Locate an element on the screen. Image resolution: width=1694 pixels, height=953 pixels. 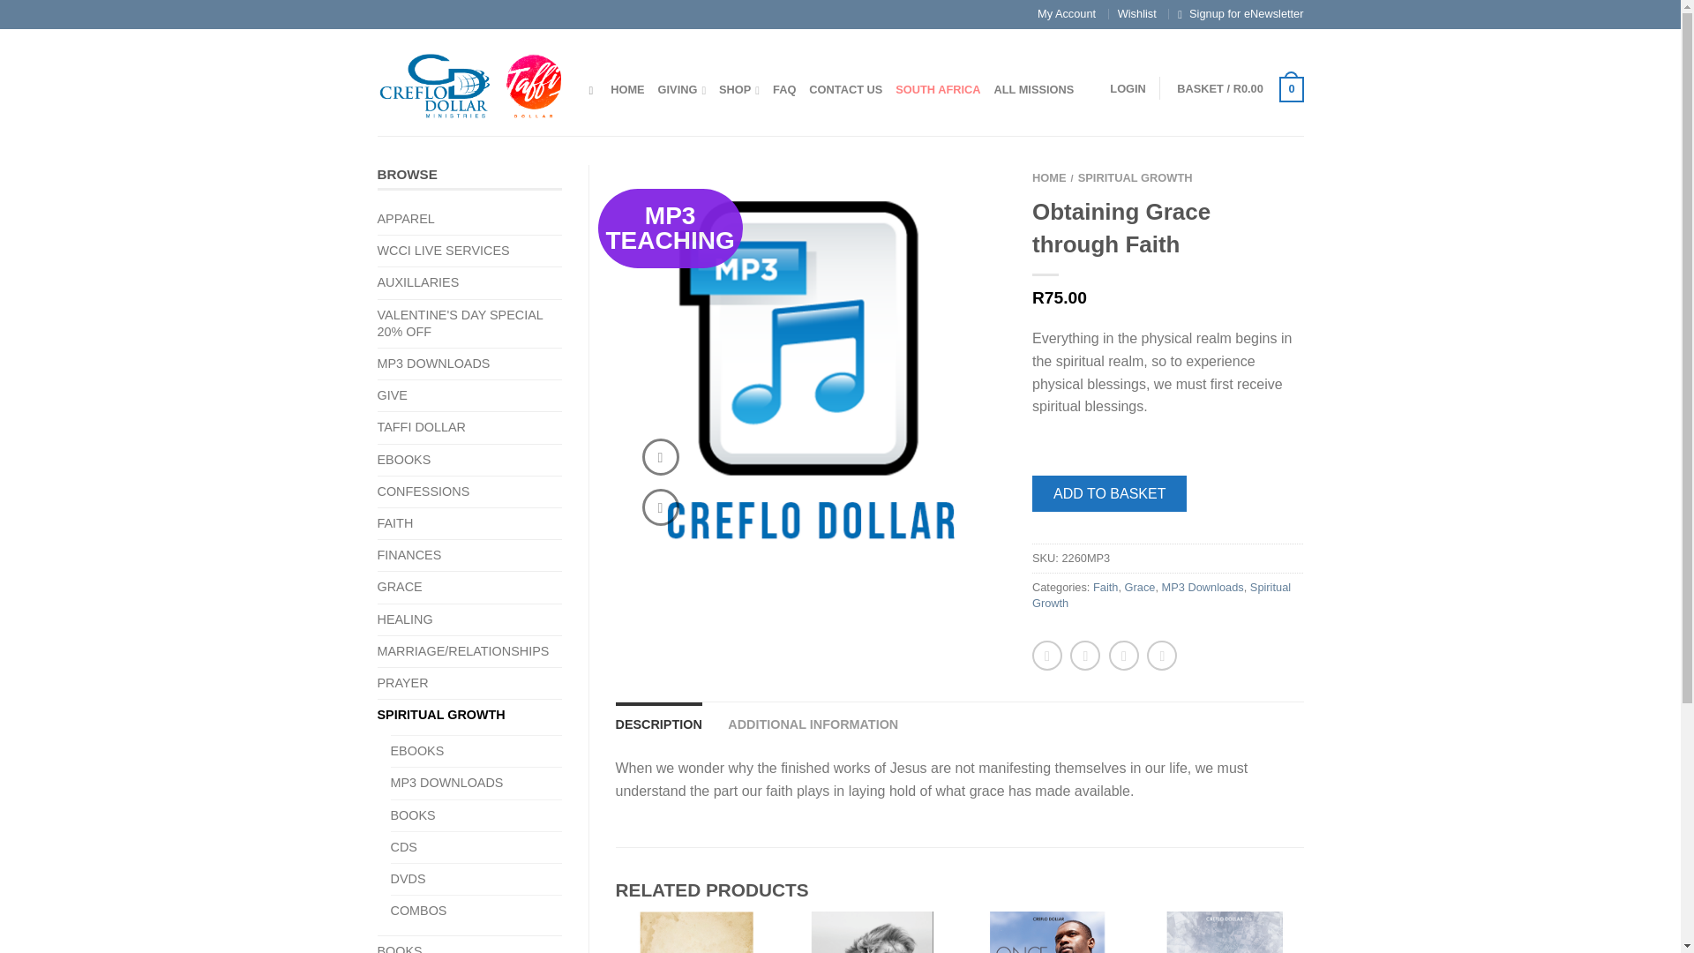
APPAREL is located at coordinates (413, 219).